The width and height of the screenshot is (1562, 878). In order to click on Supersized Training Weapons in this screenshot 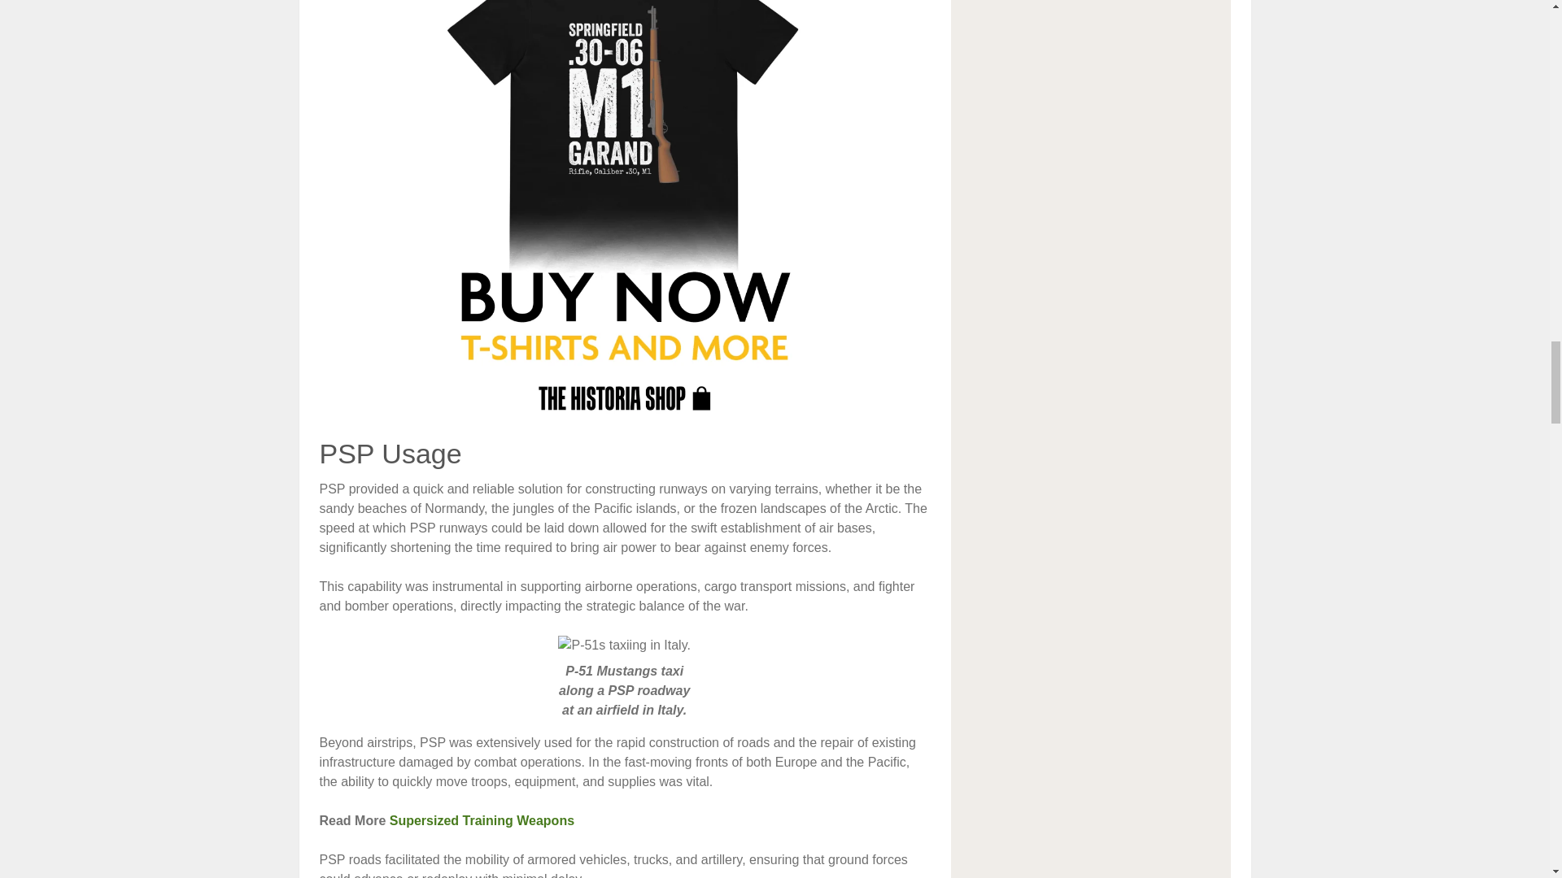, I will do `click(482, 821)`.